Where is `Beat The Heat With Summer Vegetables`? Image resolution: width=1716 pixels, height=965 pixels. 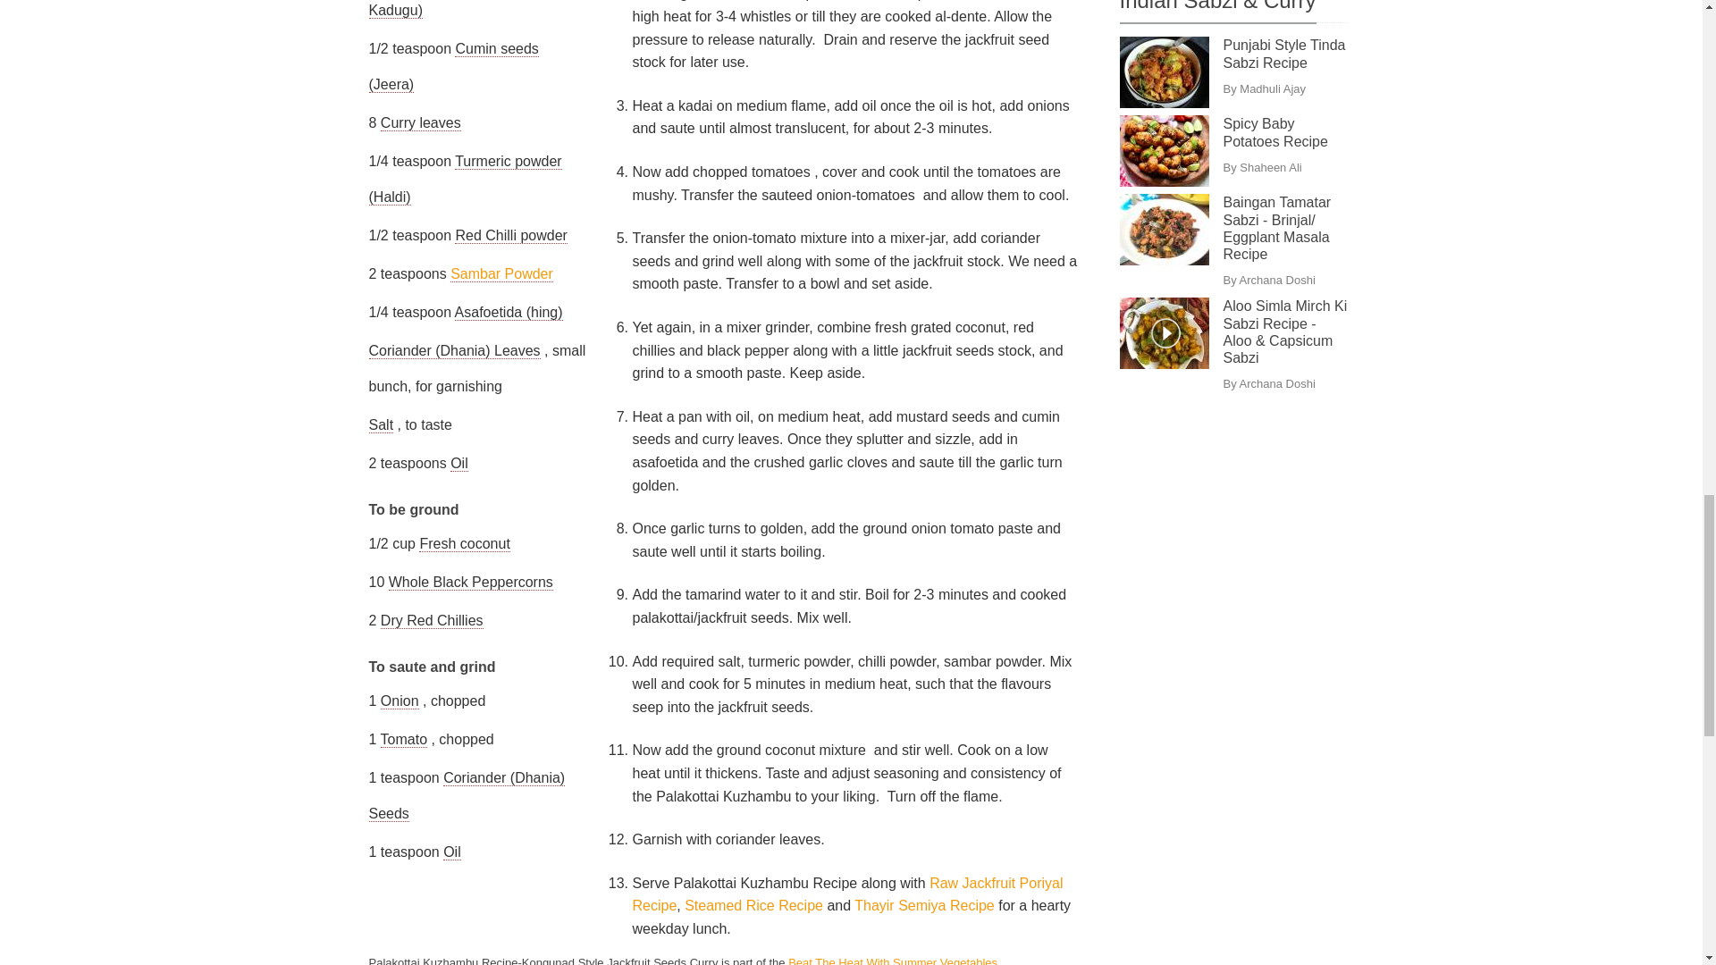 Beat The Heat With Summer Vegetables is located at coordinates (892, 961).